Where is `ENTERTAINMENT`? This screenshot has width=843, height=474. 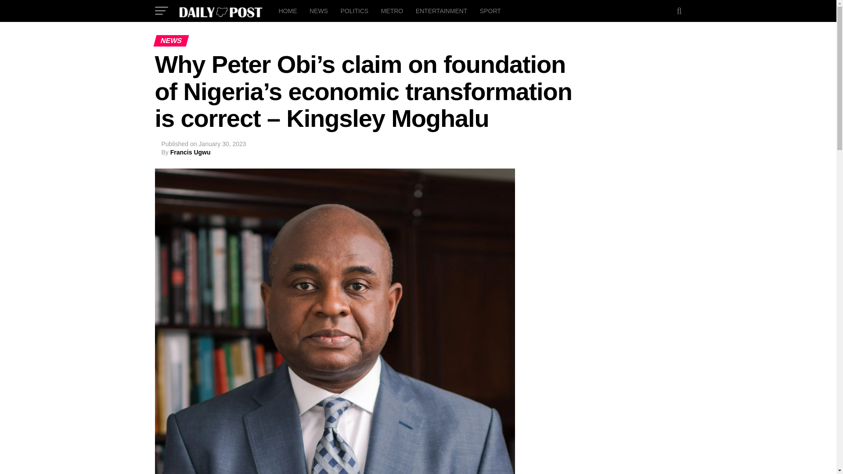
ENTERTAINMENT is located at coordinates (442, 11).